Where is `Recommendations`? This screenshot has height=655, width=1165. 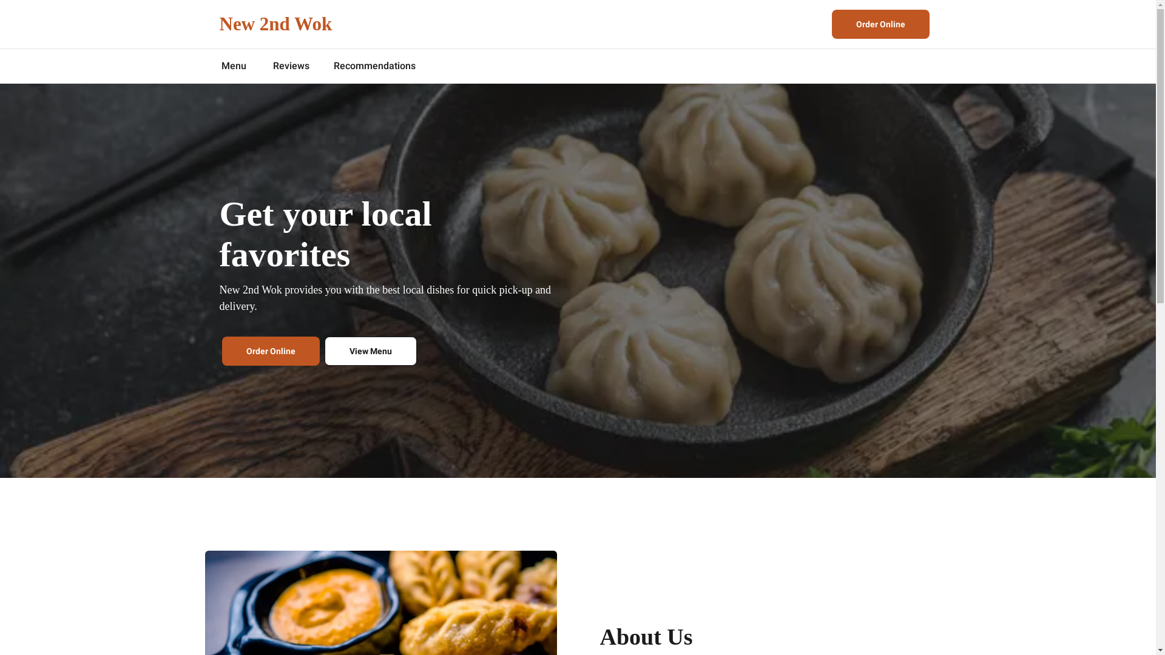 Recommendations is located at coordinates (375, 67).